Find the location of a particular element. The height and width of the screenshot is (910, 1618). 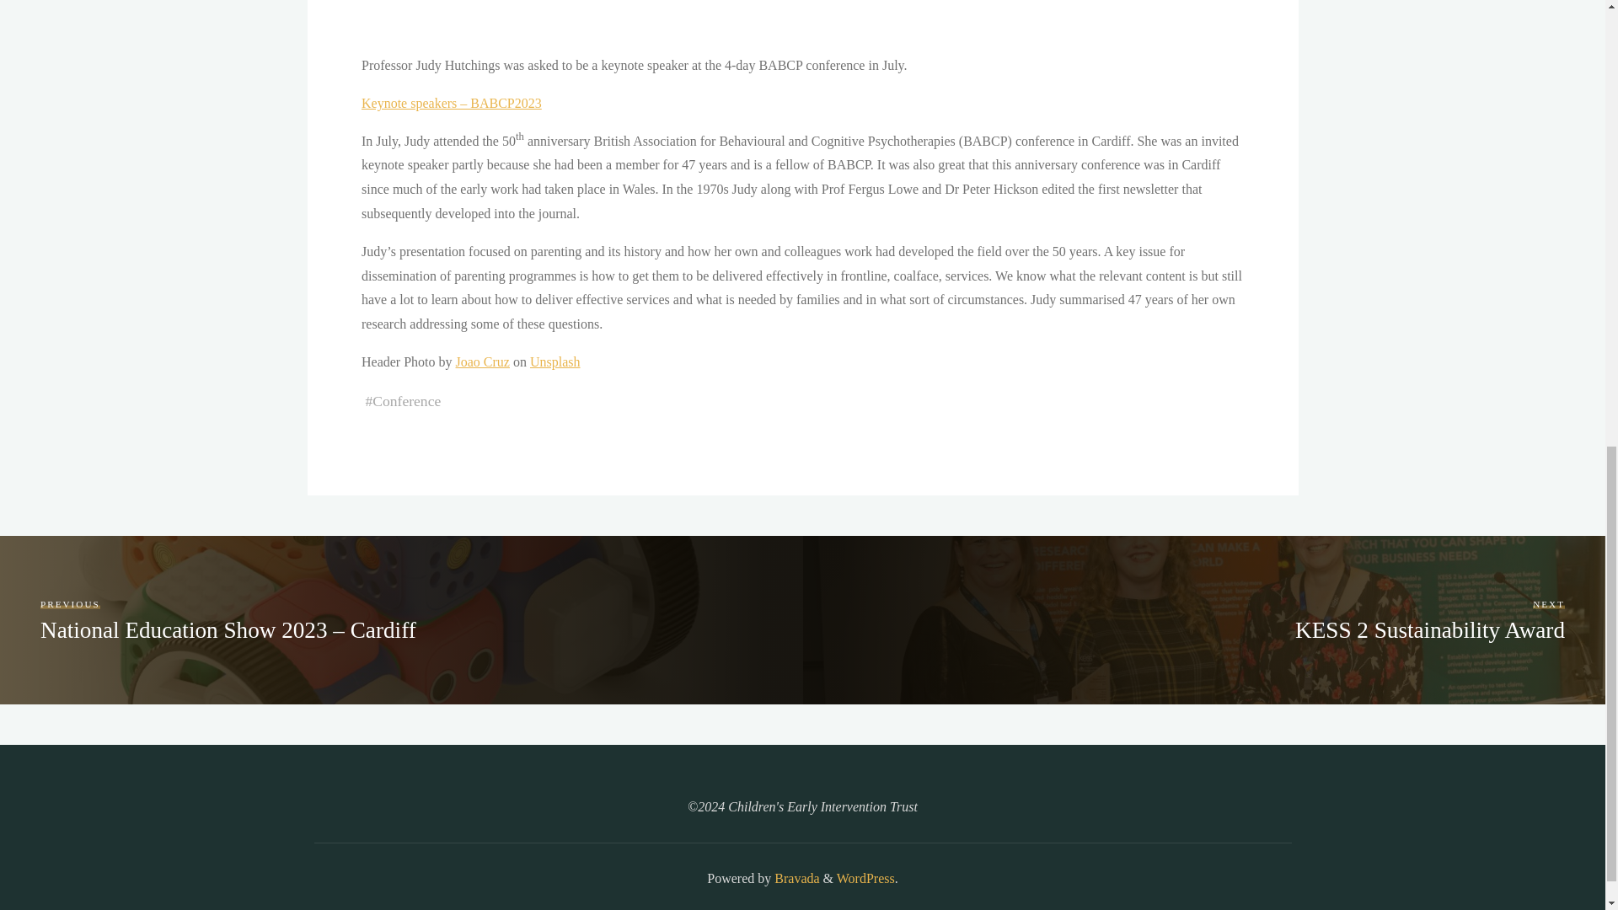

Unsplash is located at coordinates (554, 362).